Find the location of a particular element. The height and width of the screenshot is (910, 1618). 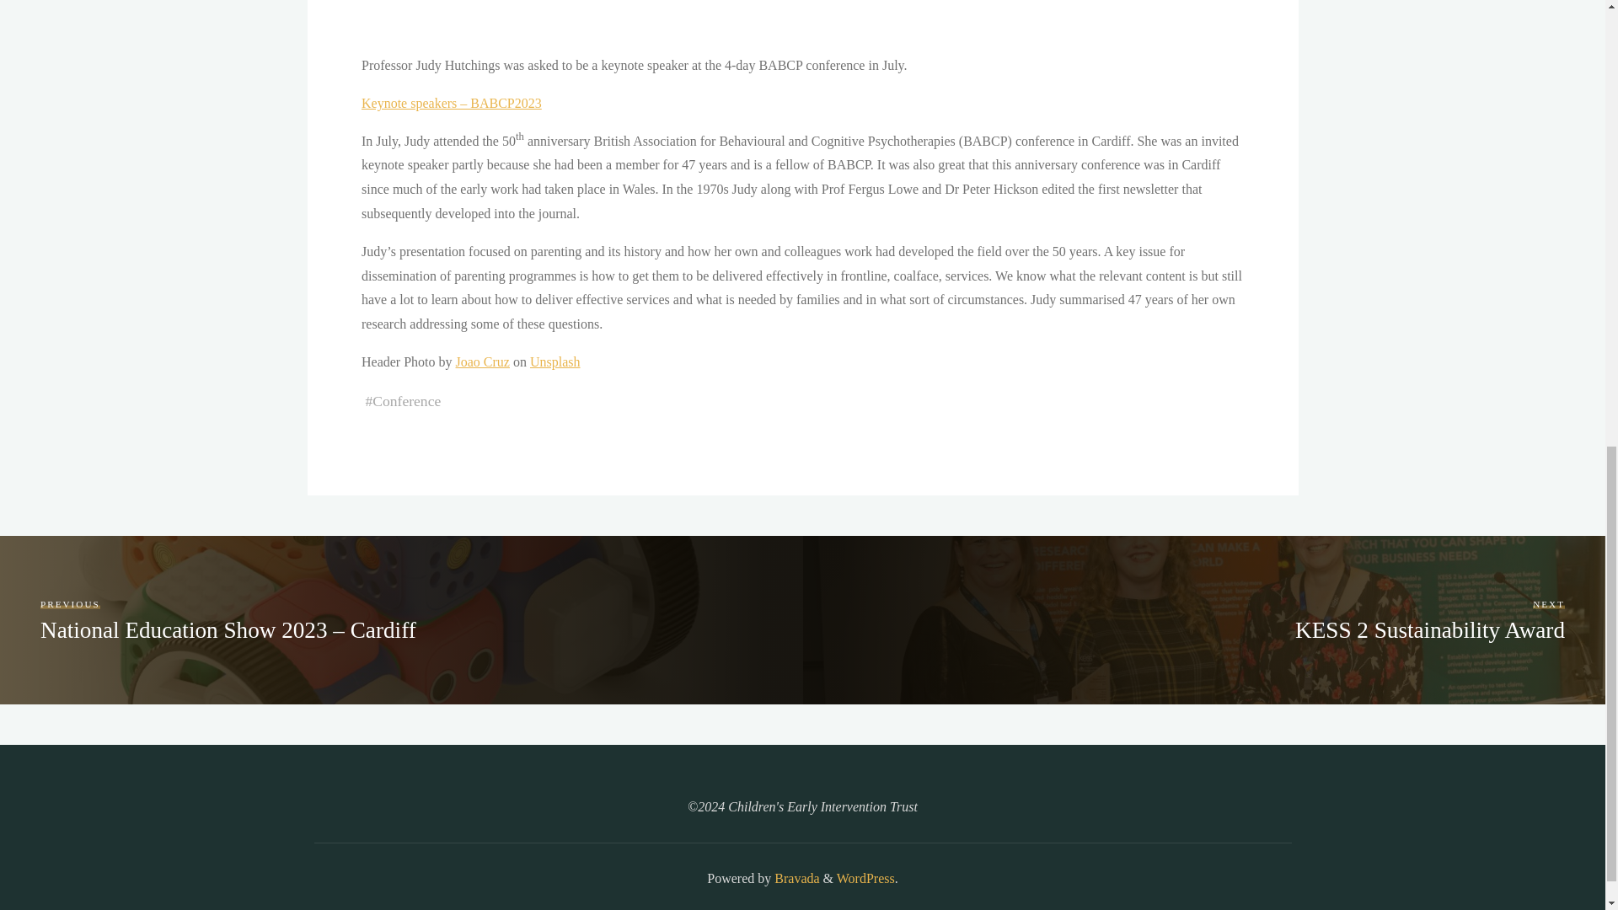

Unsplash is located at coordinates (554, 362).